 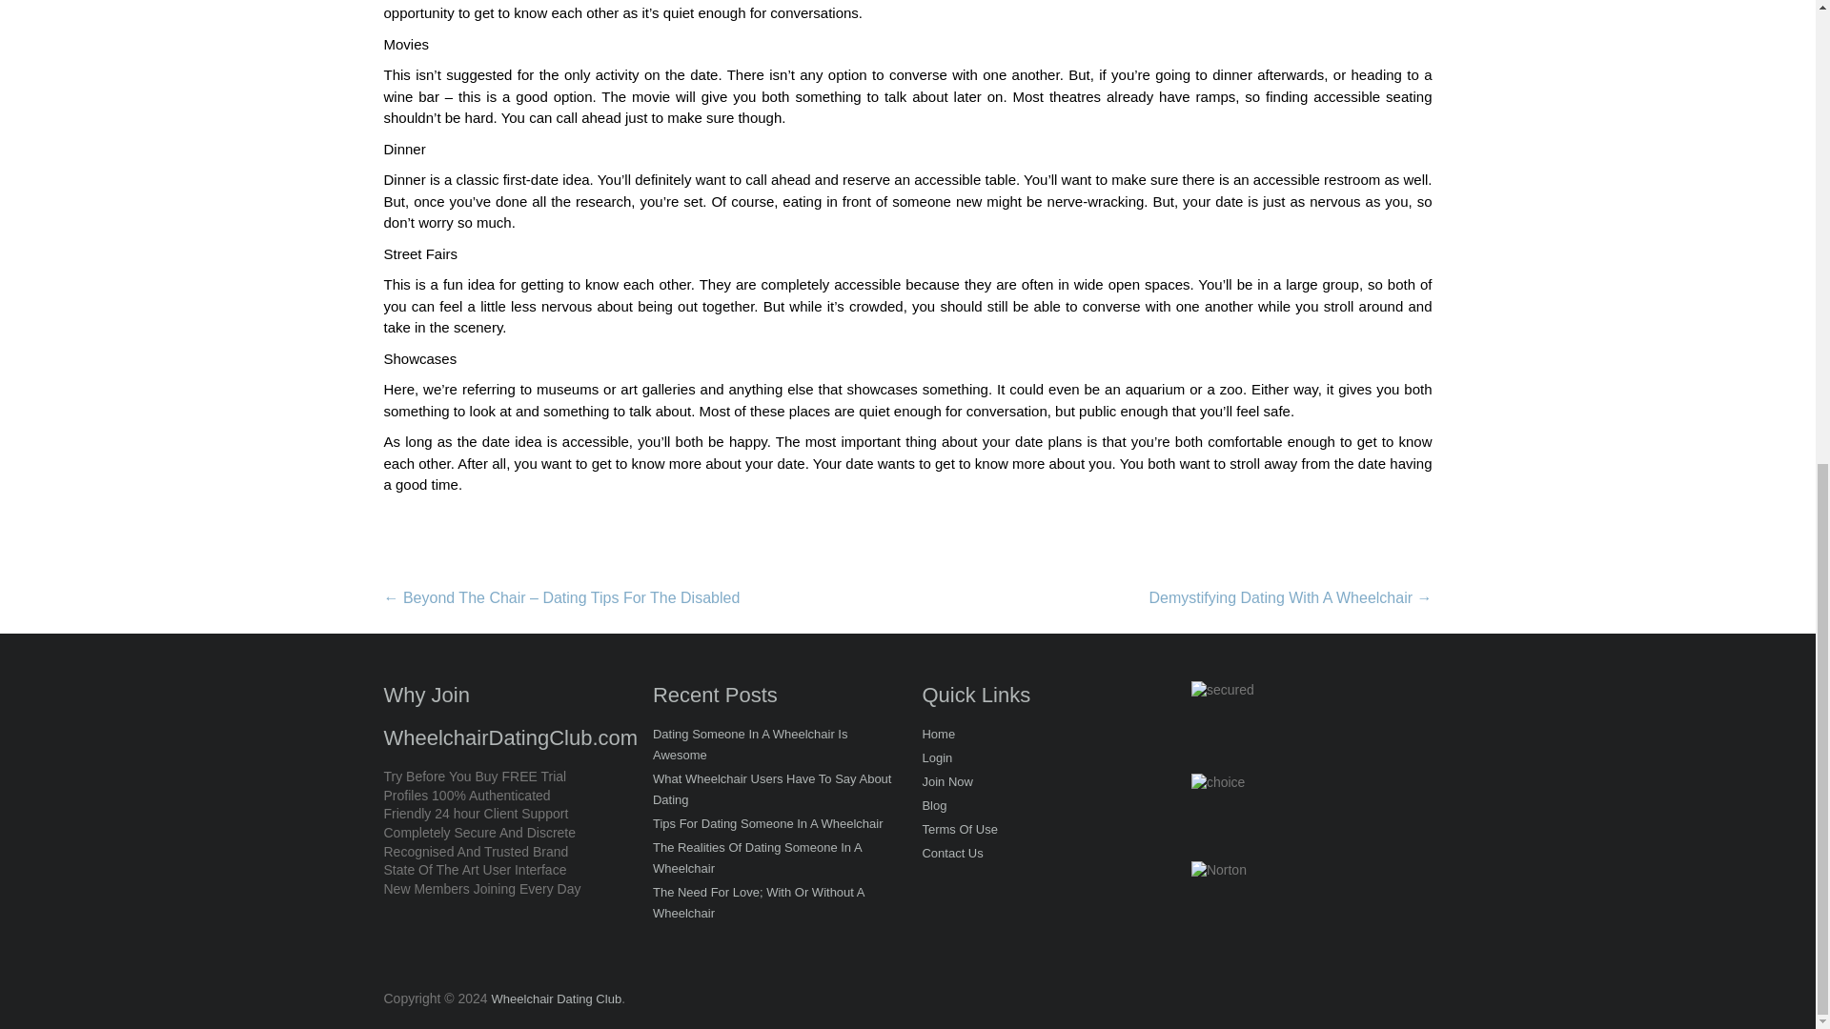 What do you see at coordinates (934, 806) in the screenshot?
I see `Blog` at bounding box center [934, 806].